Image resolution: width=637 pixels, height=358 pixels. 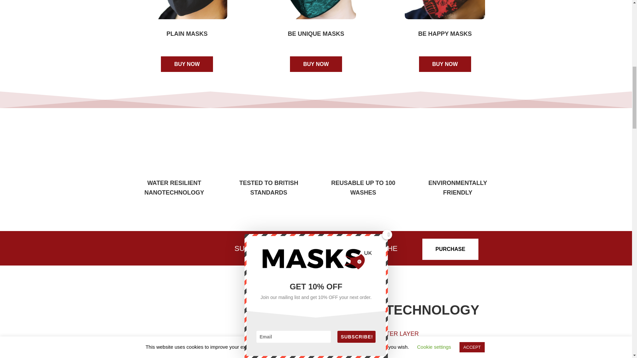 I want to click on MasksUK Layer Technology, so click(x=202, y=327).